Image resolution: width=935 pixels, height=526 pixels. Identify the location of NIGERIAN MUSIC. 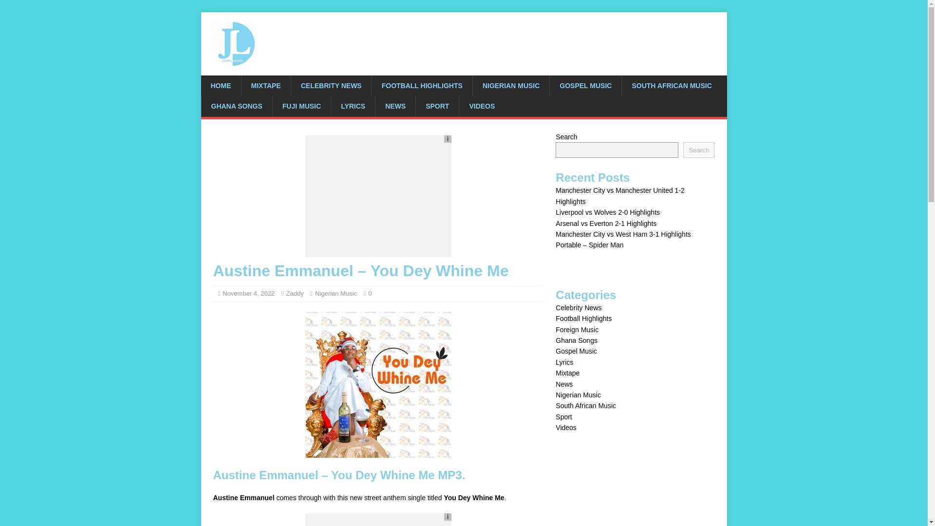
(510, 86).